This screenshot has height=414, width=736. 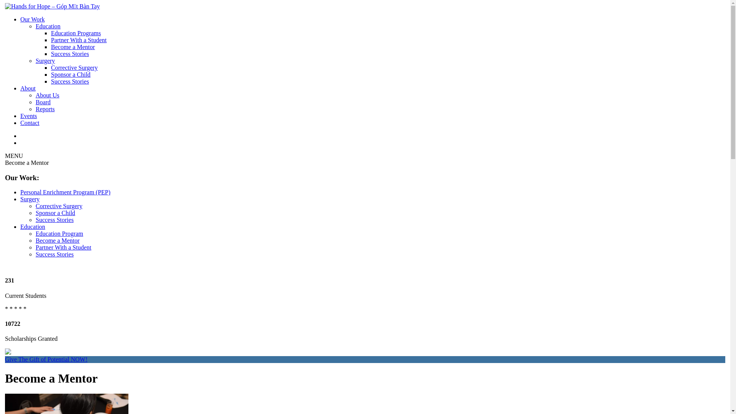 What do you see at coordinates (33, 227) in the screenshot?
I see `Education` at bounding box center [33, 227].